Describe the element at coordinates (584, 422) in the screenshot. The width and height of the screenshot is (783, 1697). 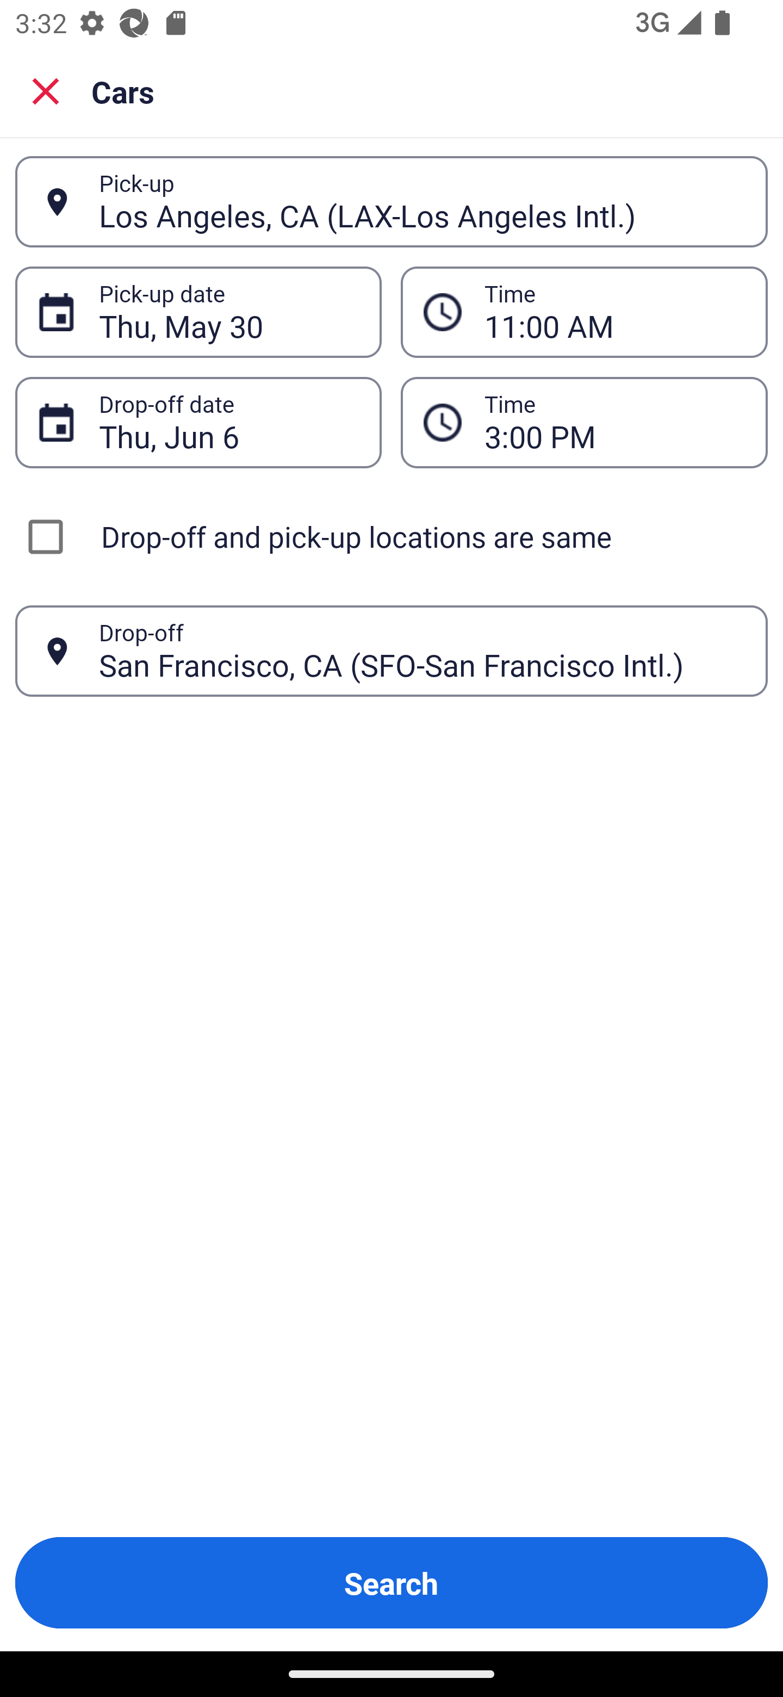
I see `3:00 PM` at that location.